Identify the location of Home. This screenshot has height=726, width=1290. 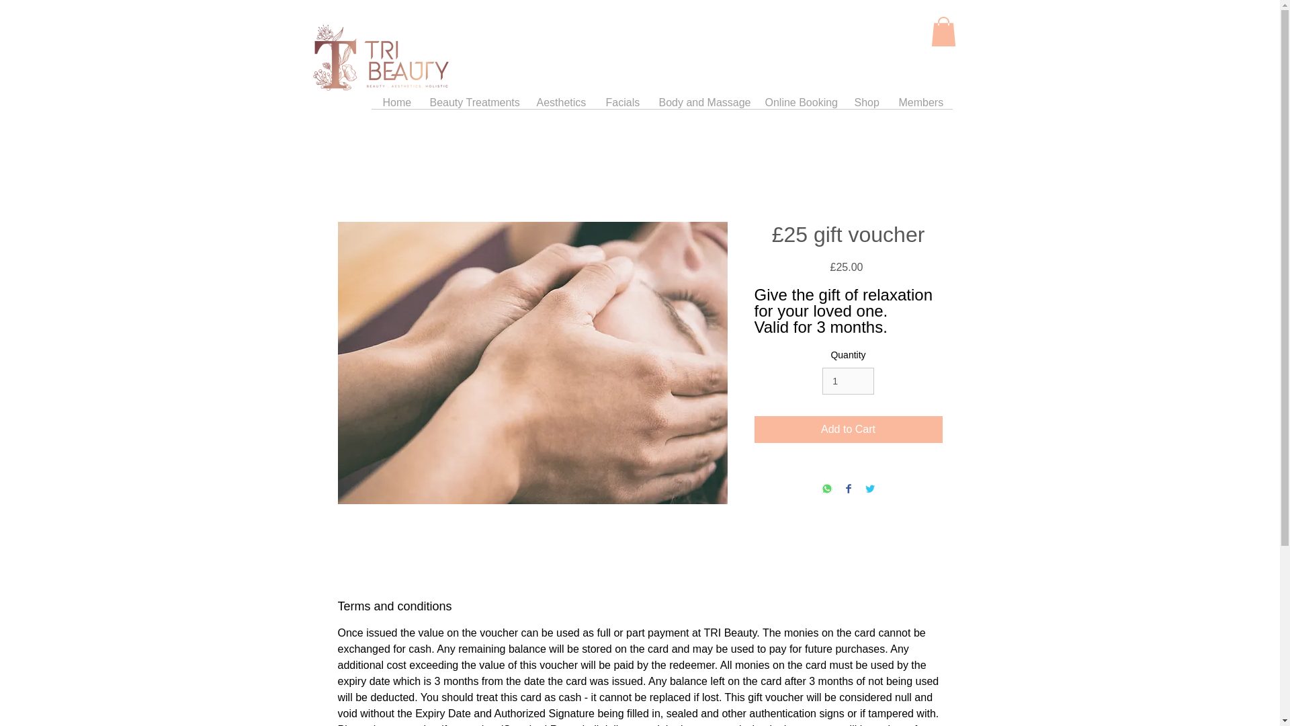
(396, 106).